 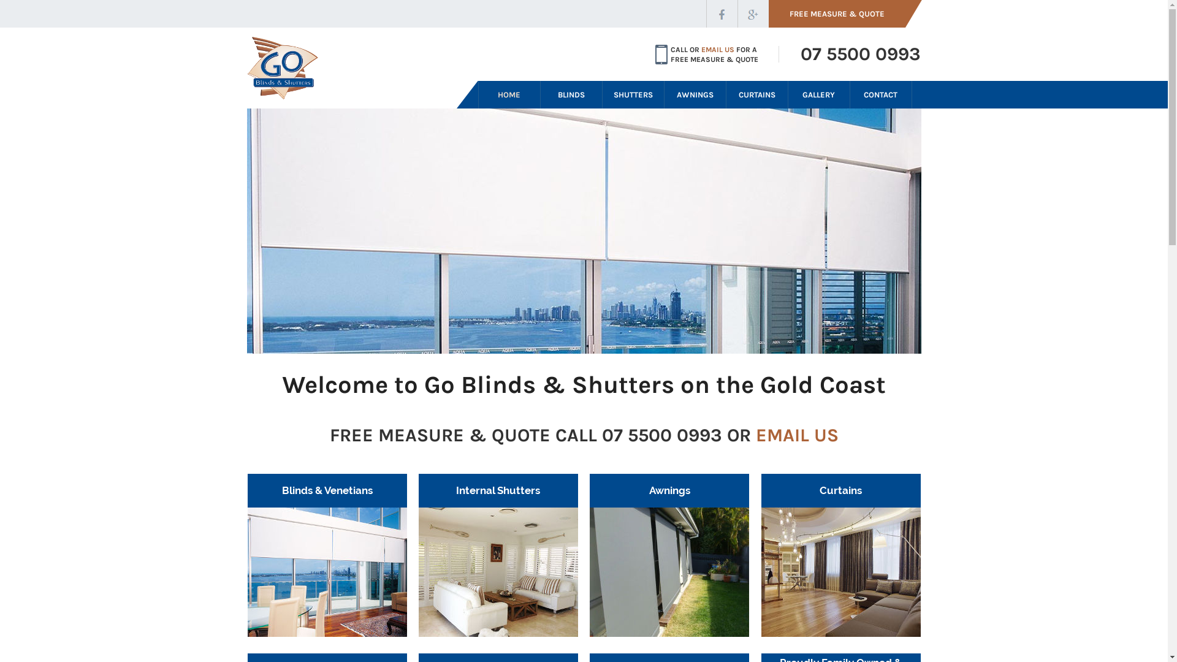 What do you see at coordinates (845, 13) in the screenshot?
I see `FREE MEASURE & QUOTE` at bounding box center [845, 13].